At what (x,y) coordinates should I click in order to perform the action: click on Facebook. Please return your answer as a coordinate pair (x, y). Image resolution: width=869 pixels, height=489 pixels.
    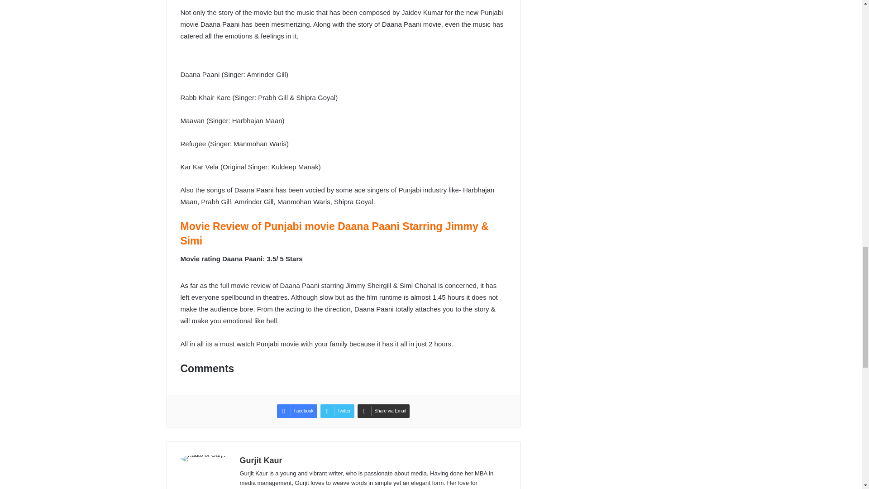
    Looking at the image, I should click on (297, 411).